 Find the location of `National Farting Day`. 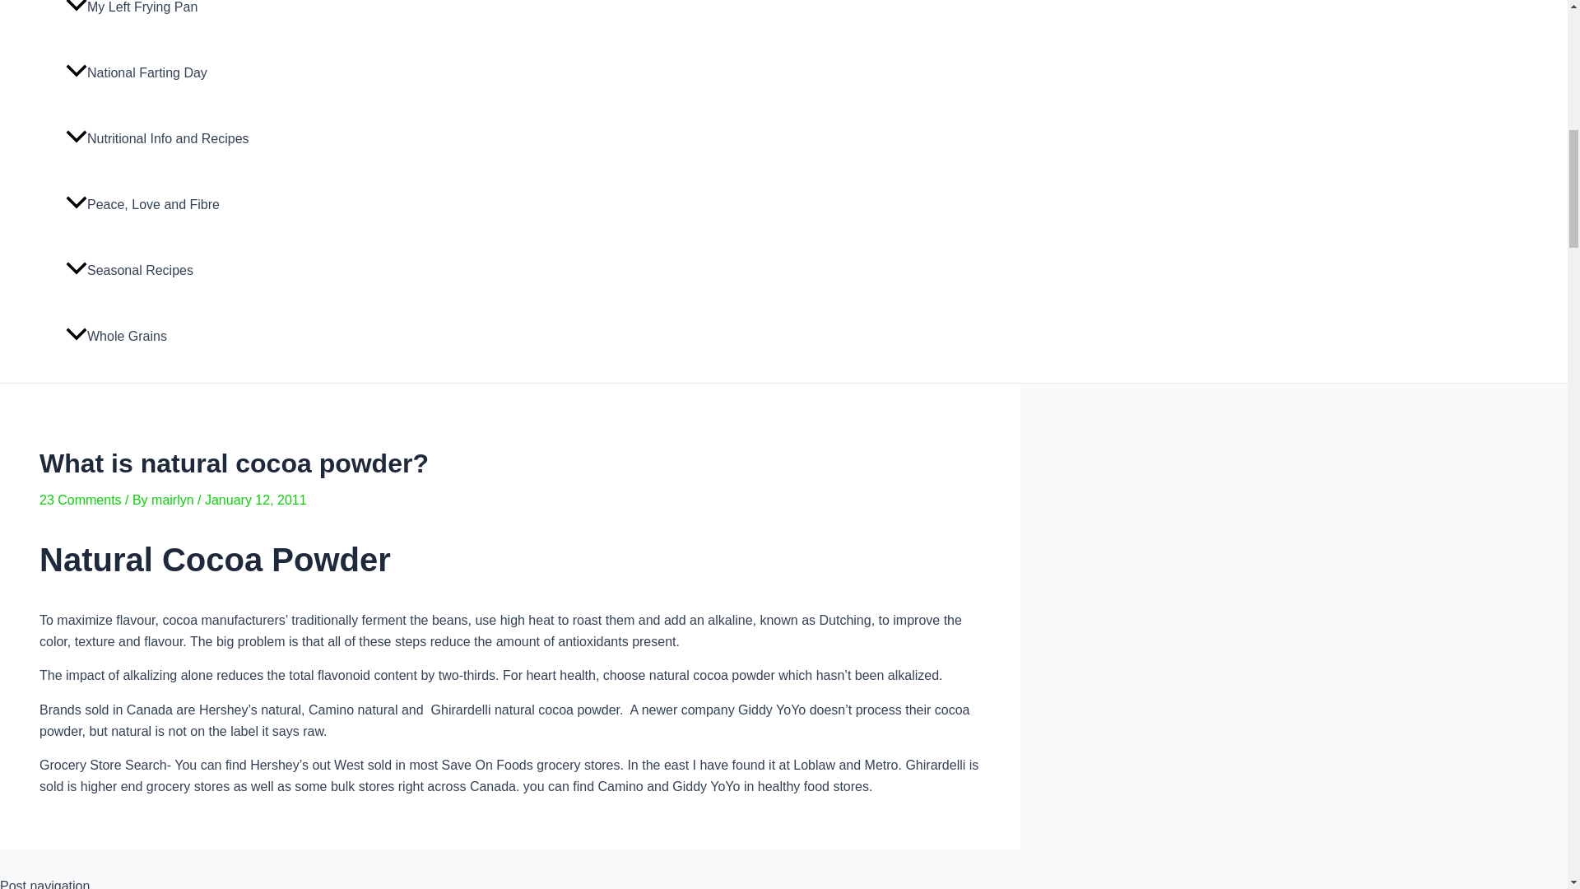

National Farting Day is located at coordinates (158, 72).